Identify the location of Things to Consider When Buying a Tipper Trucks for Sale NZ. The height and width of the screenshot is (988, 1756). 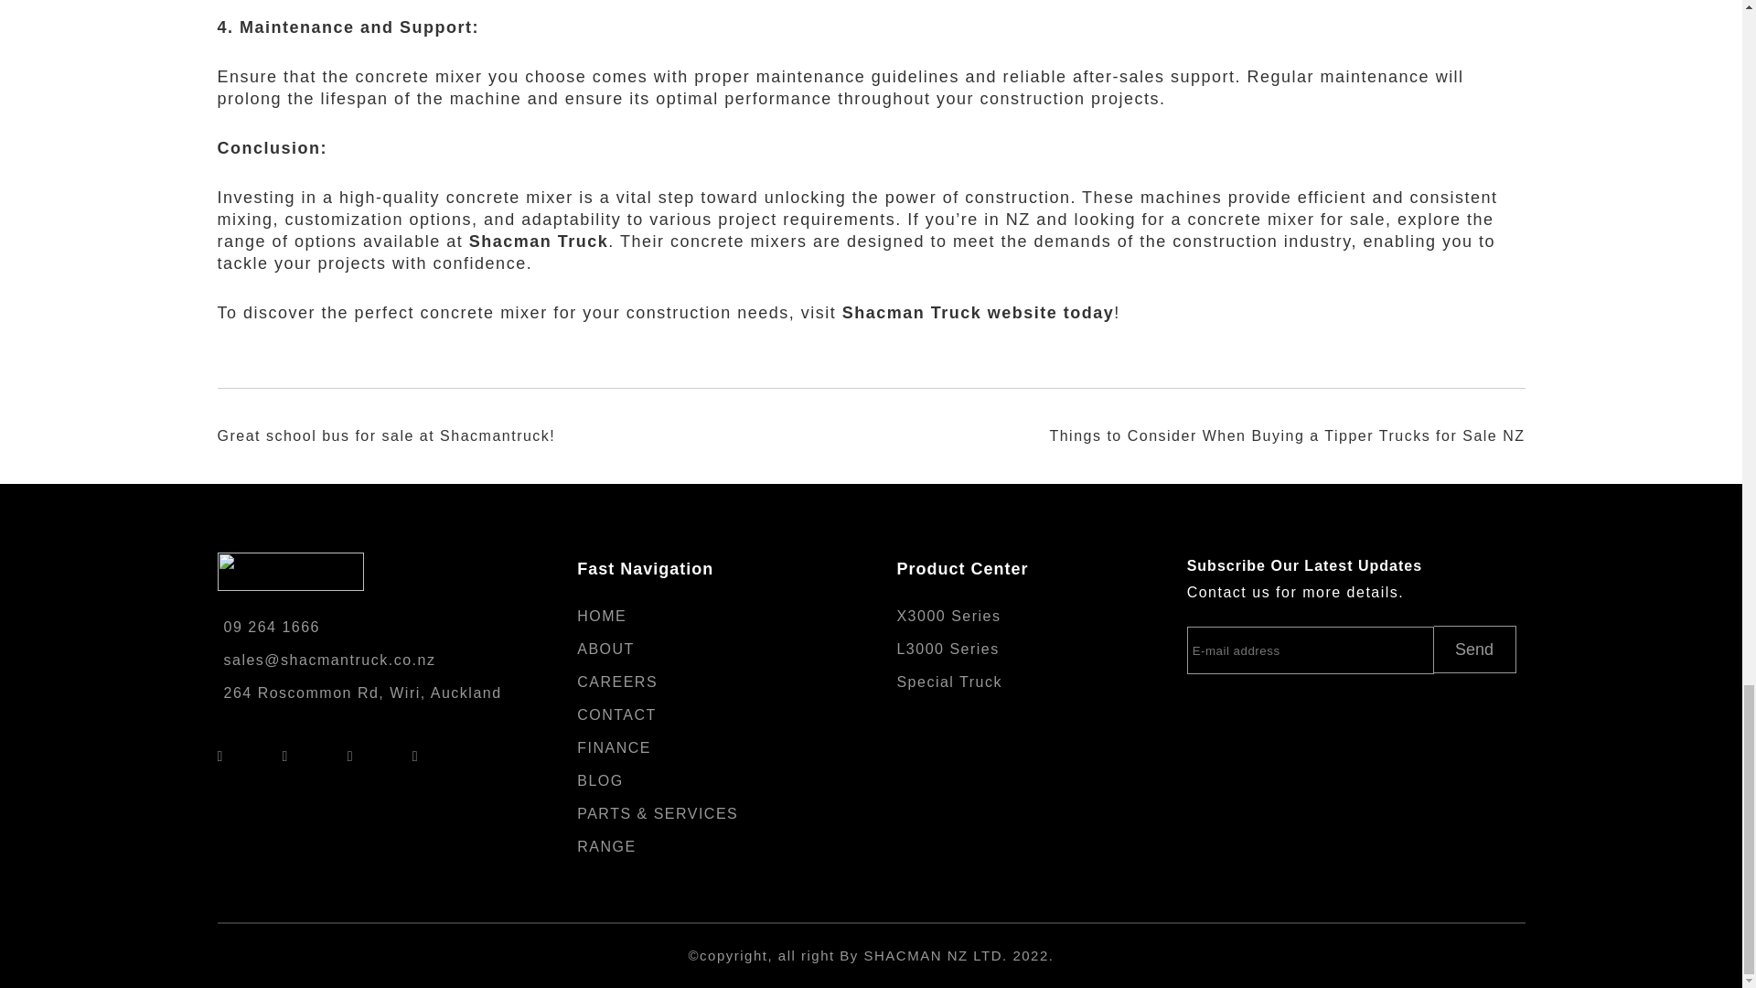
(1286, 435).